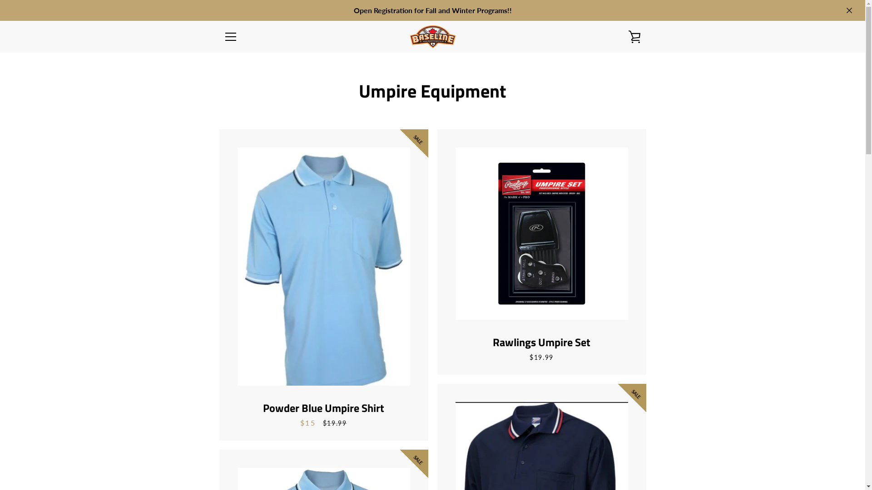  I want to click on Rawlings Umpire Set
$19.99, so click(541, 252).